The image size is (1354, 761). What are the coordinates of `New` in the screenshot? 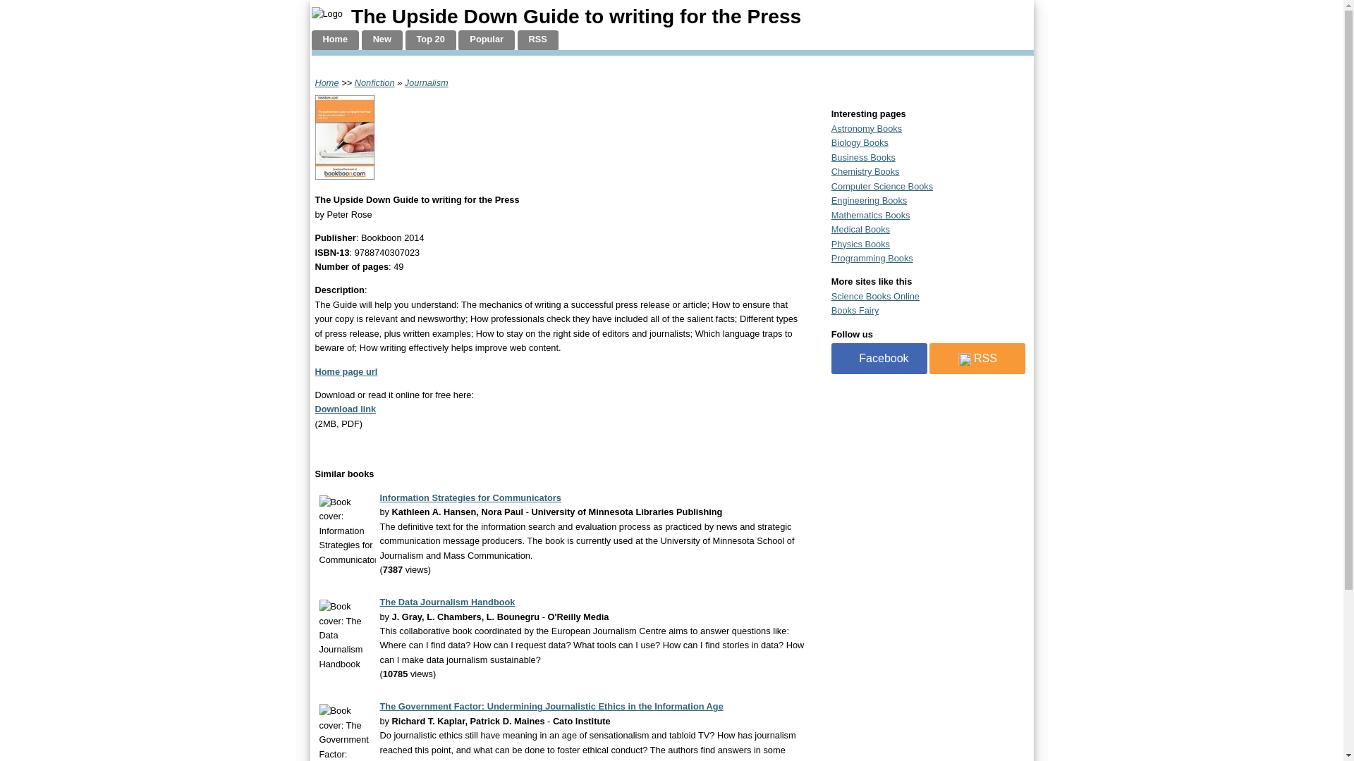 It's located at (382, 41).